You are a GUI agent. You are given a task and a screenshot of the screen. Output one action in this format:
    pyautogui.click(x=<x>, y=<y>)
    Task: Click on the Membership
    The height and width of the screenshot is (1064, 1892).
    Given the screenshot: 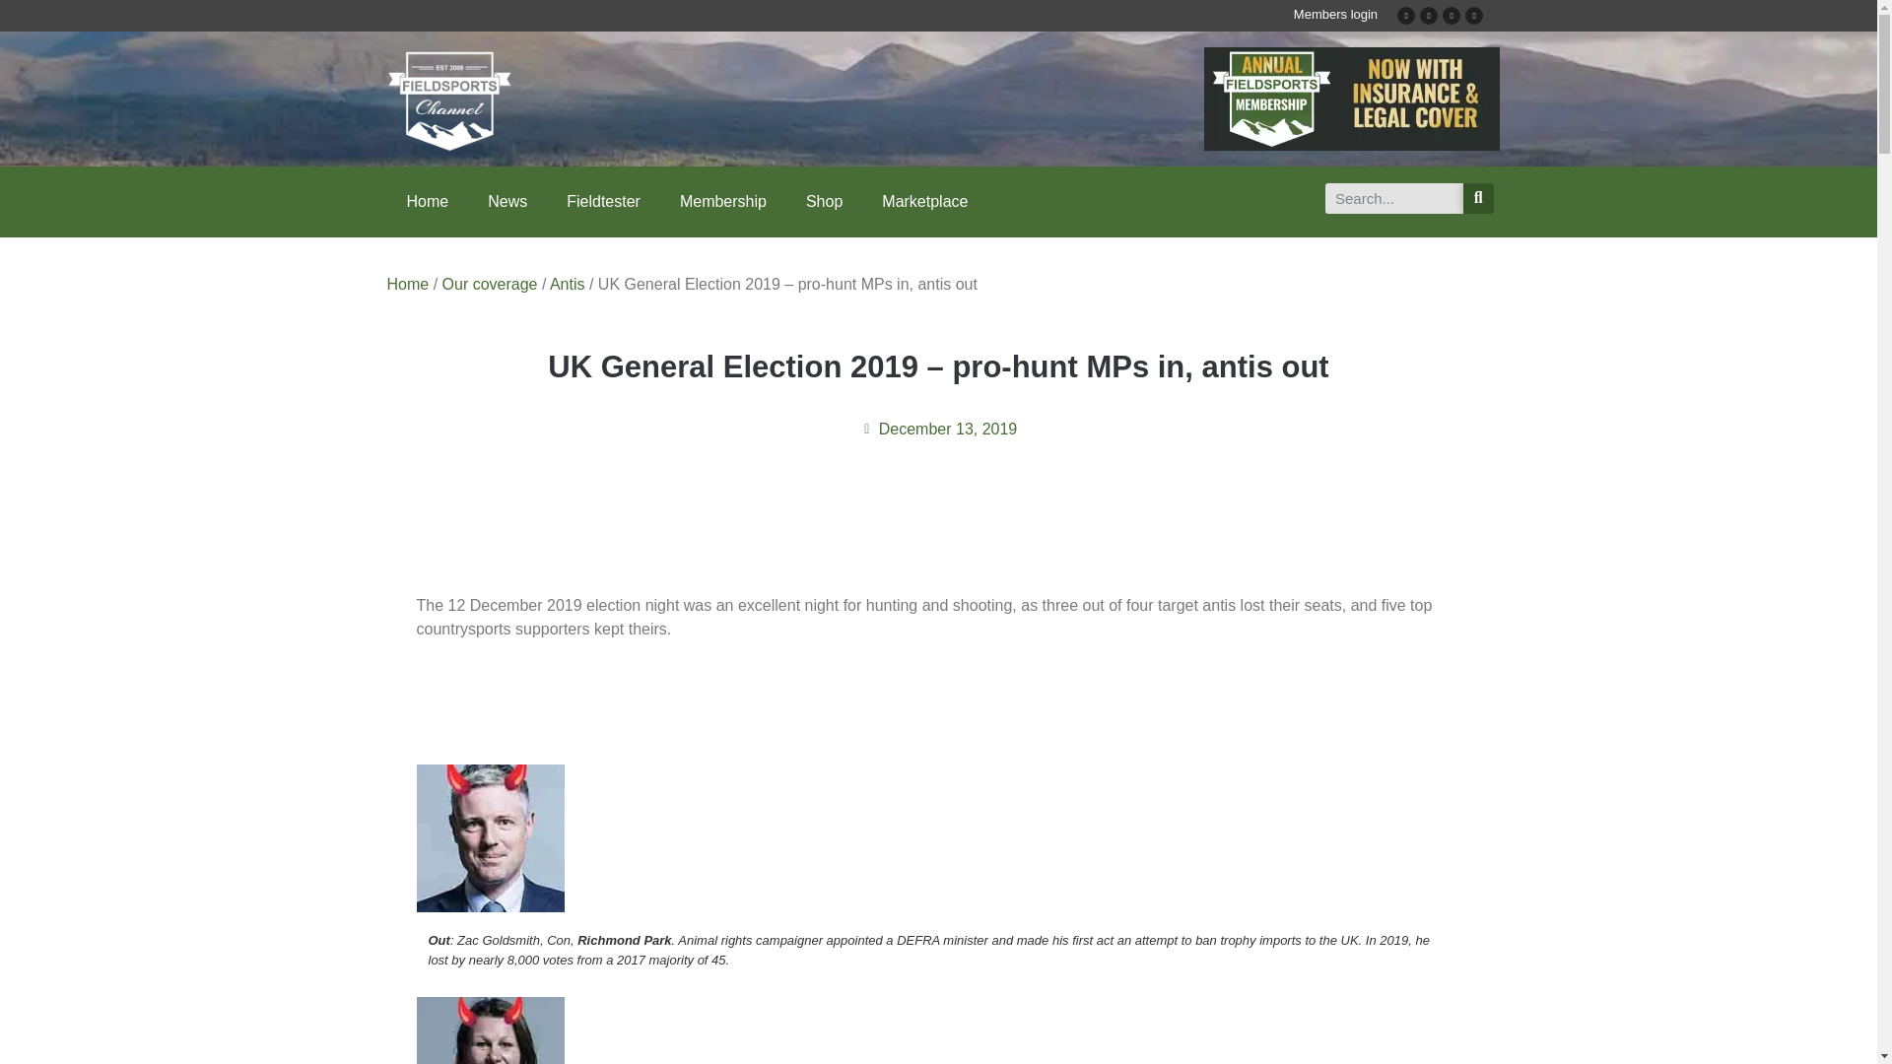 What is the action you would take?
    pyautogui.click(x=723, y=201)
    